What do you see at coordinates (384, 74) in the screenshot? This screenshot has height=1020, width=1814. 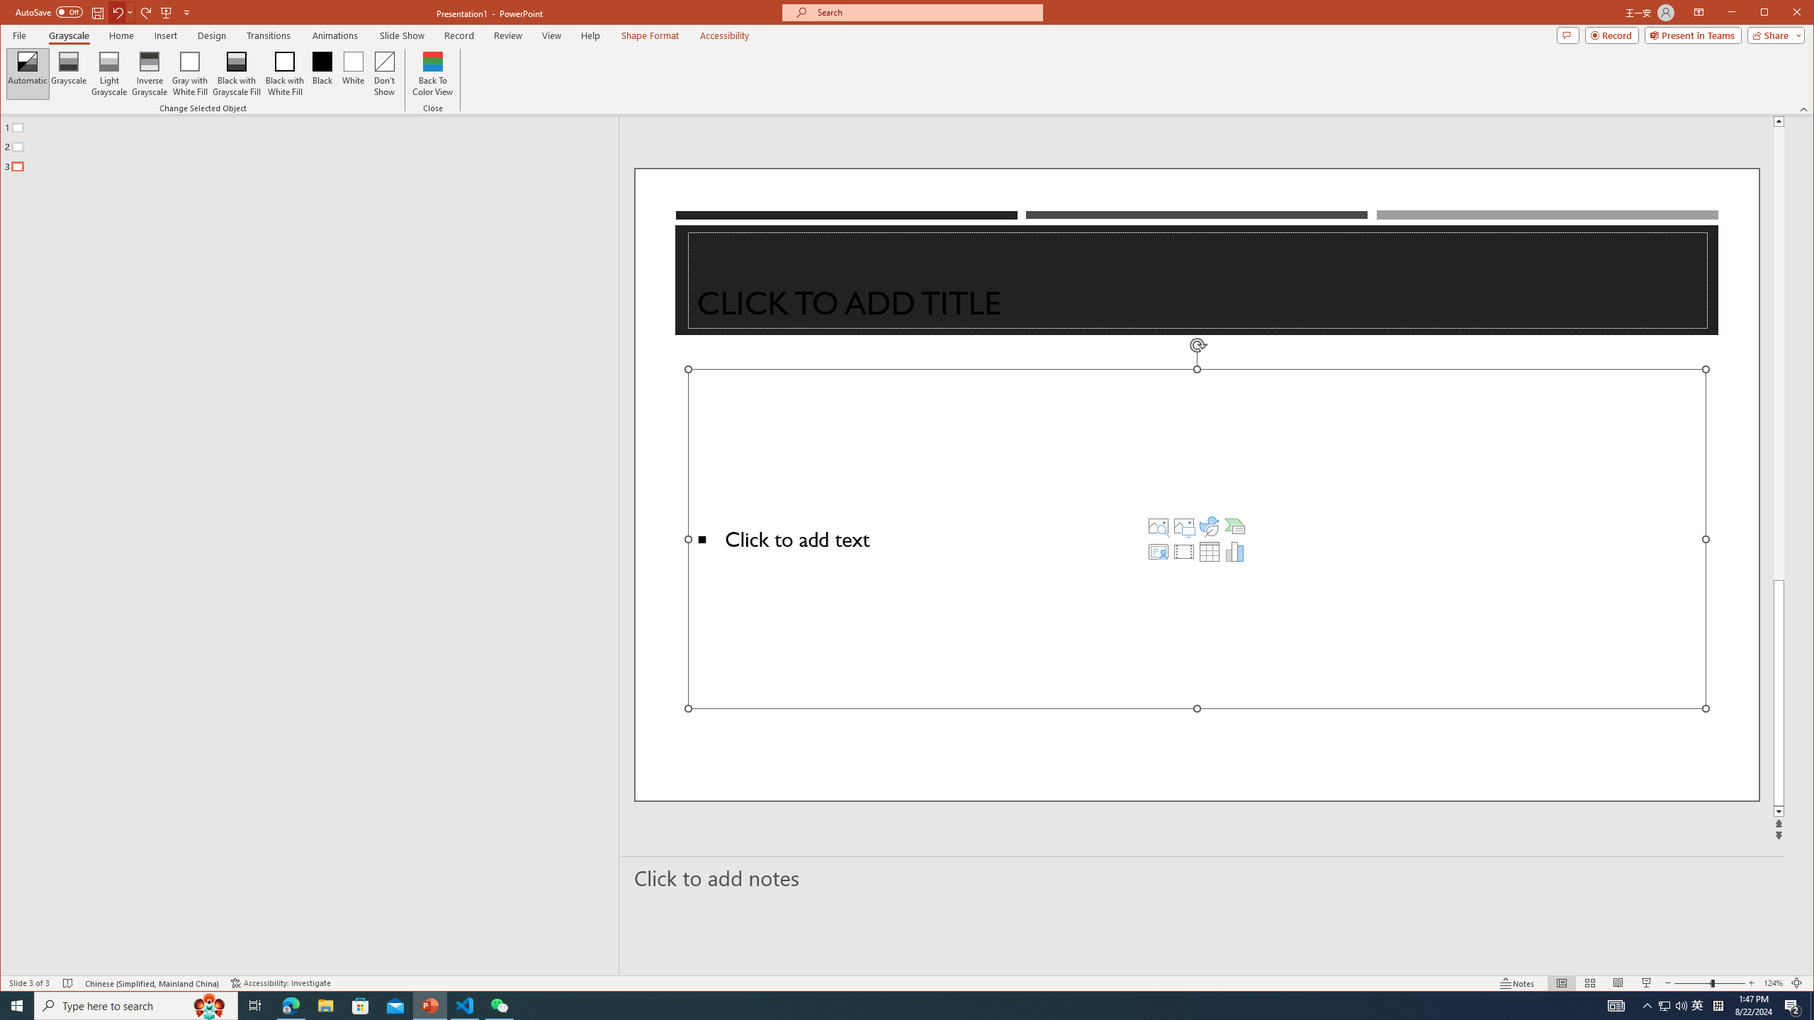 I see `Don't Show` at bounding box center [384, 74].